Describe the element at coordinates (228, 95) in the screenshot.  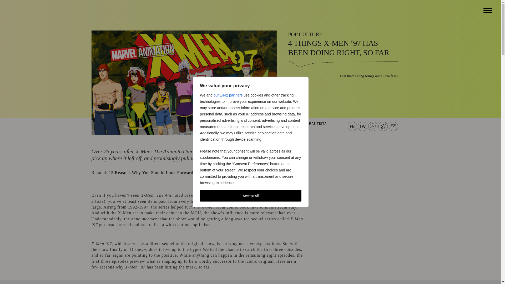
I see `our 1442 partners` at that location.